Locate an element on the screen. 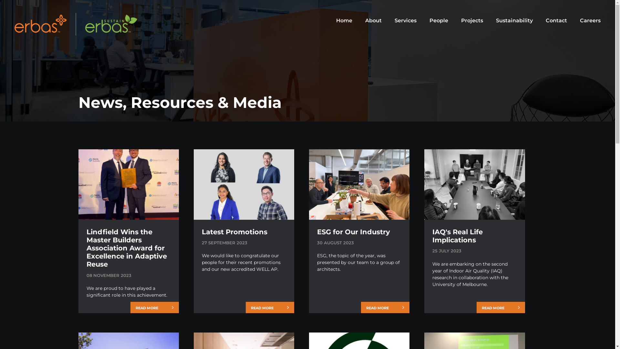  Services is located at coordinates (406, 21).